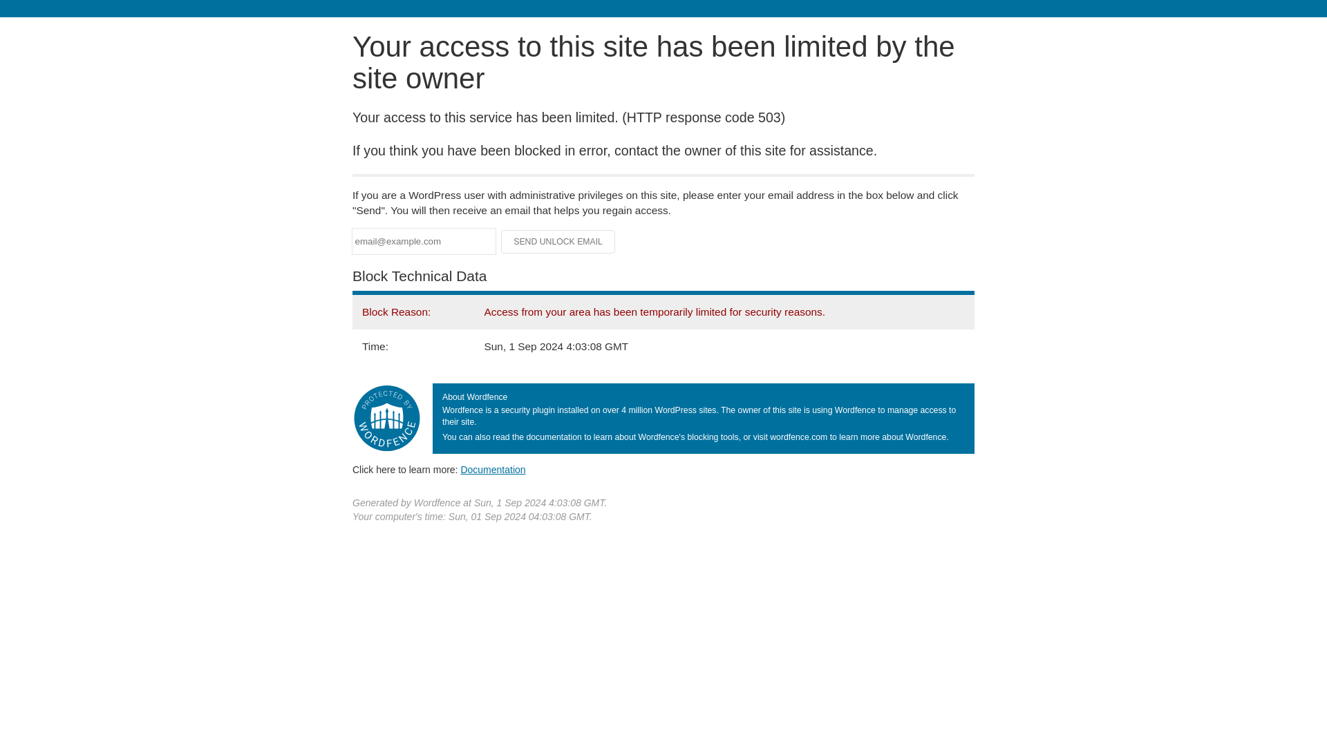 The height and width of the screenshot is (746, 1327). Describe the element at coordinates (493, 469) in the screenshot. I see `Documentation` at that location.